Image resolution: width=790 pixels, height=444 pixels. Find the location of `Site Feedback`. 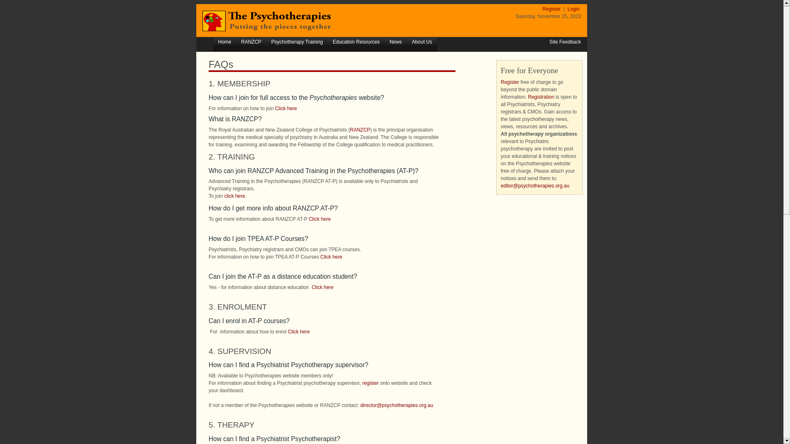

Site Feedback is located at coordinates (565, 42).